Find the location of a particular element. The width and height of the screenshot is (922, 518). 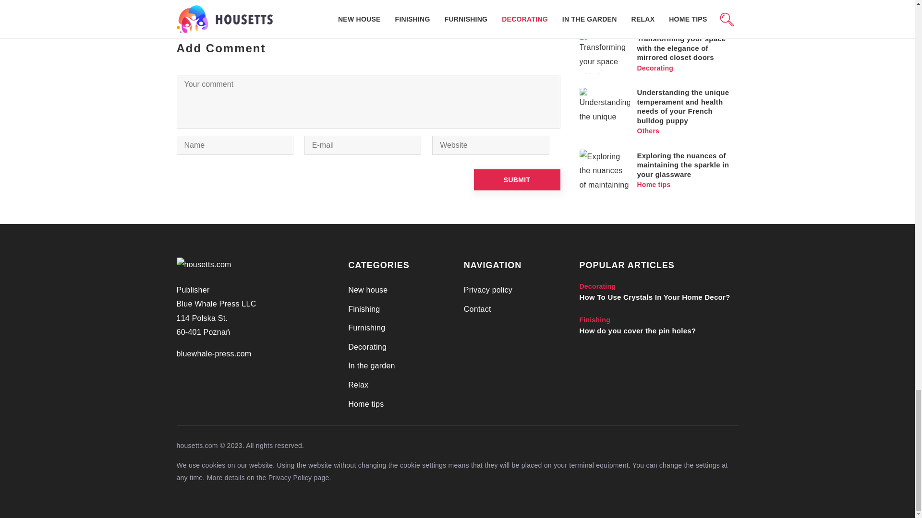

Submit is located at coordinates (517, 180).